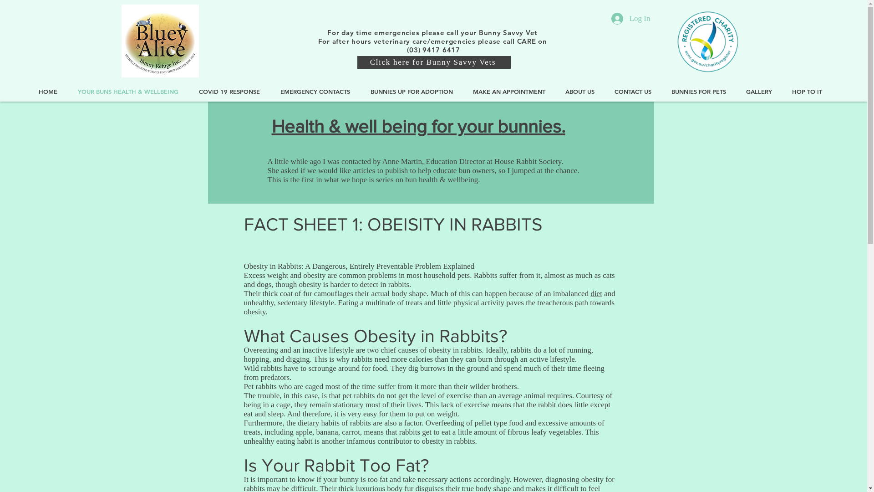 Image resolution: width=874 pixels, height=492 pixels. What do you see at coordinates (319, 92) in the screenshot?
I see `EMERGENCY CONTACTS` at bounding box center [319, 92].